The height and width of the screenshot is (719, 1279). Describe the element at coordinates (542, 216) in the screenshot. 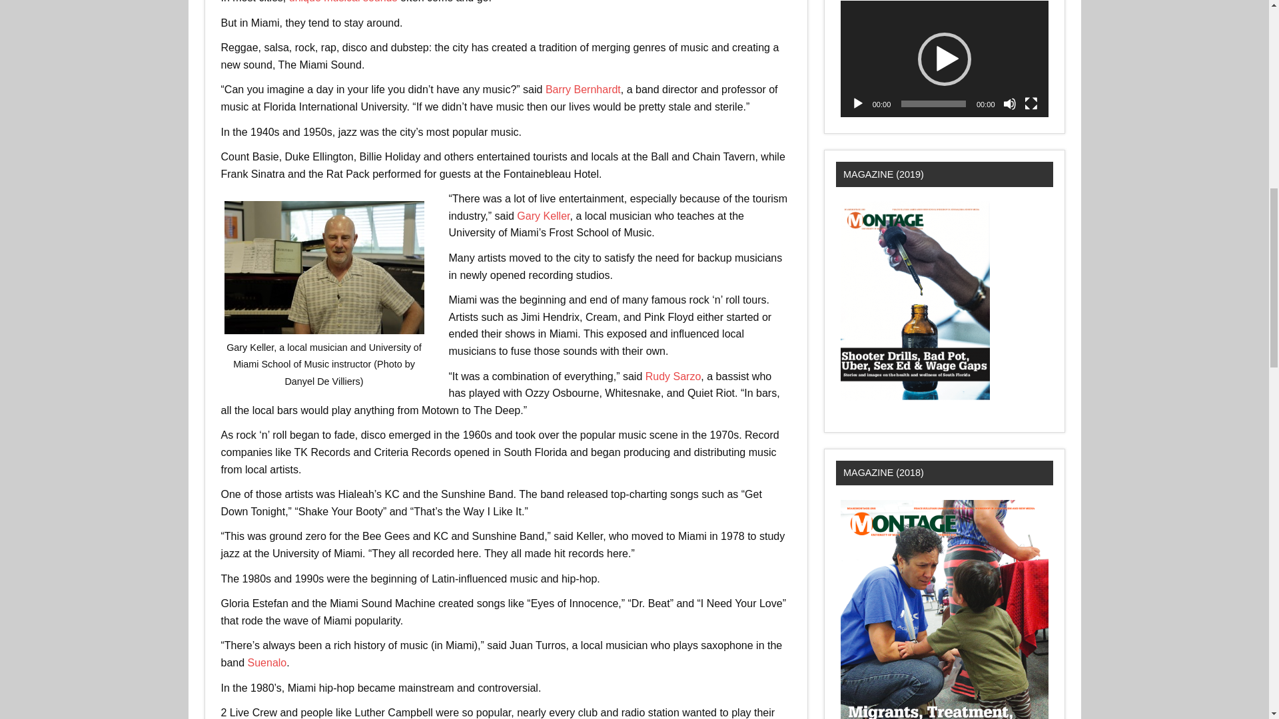

I see `Gary Keller` at that location.